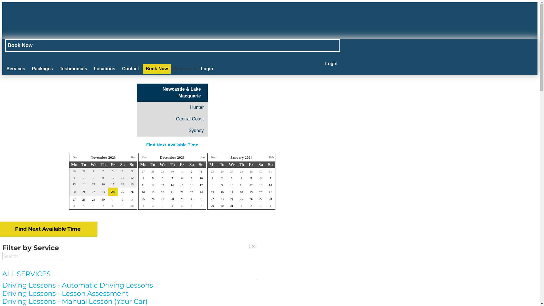 The image size is (544, 306). I want to click on Hunter, so click(172, 107).